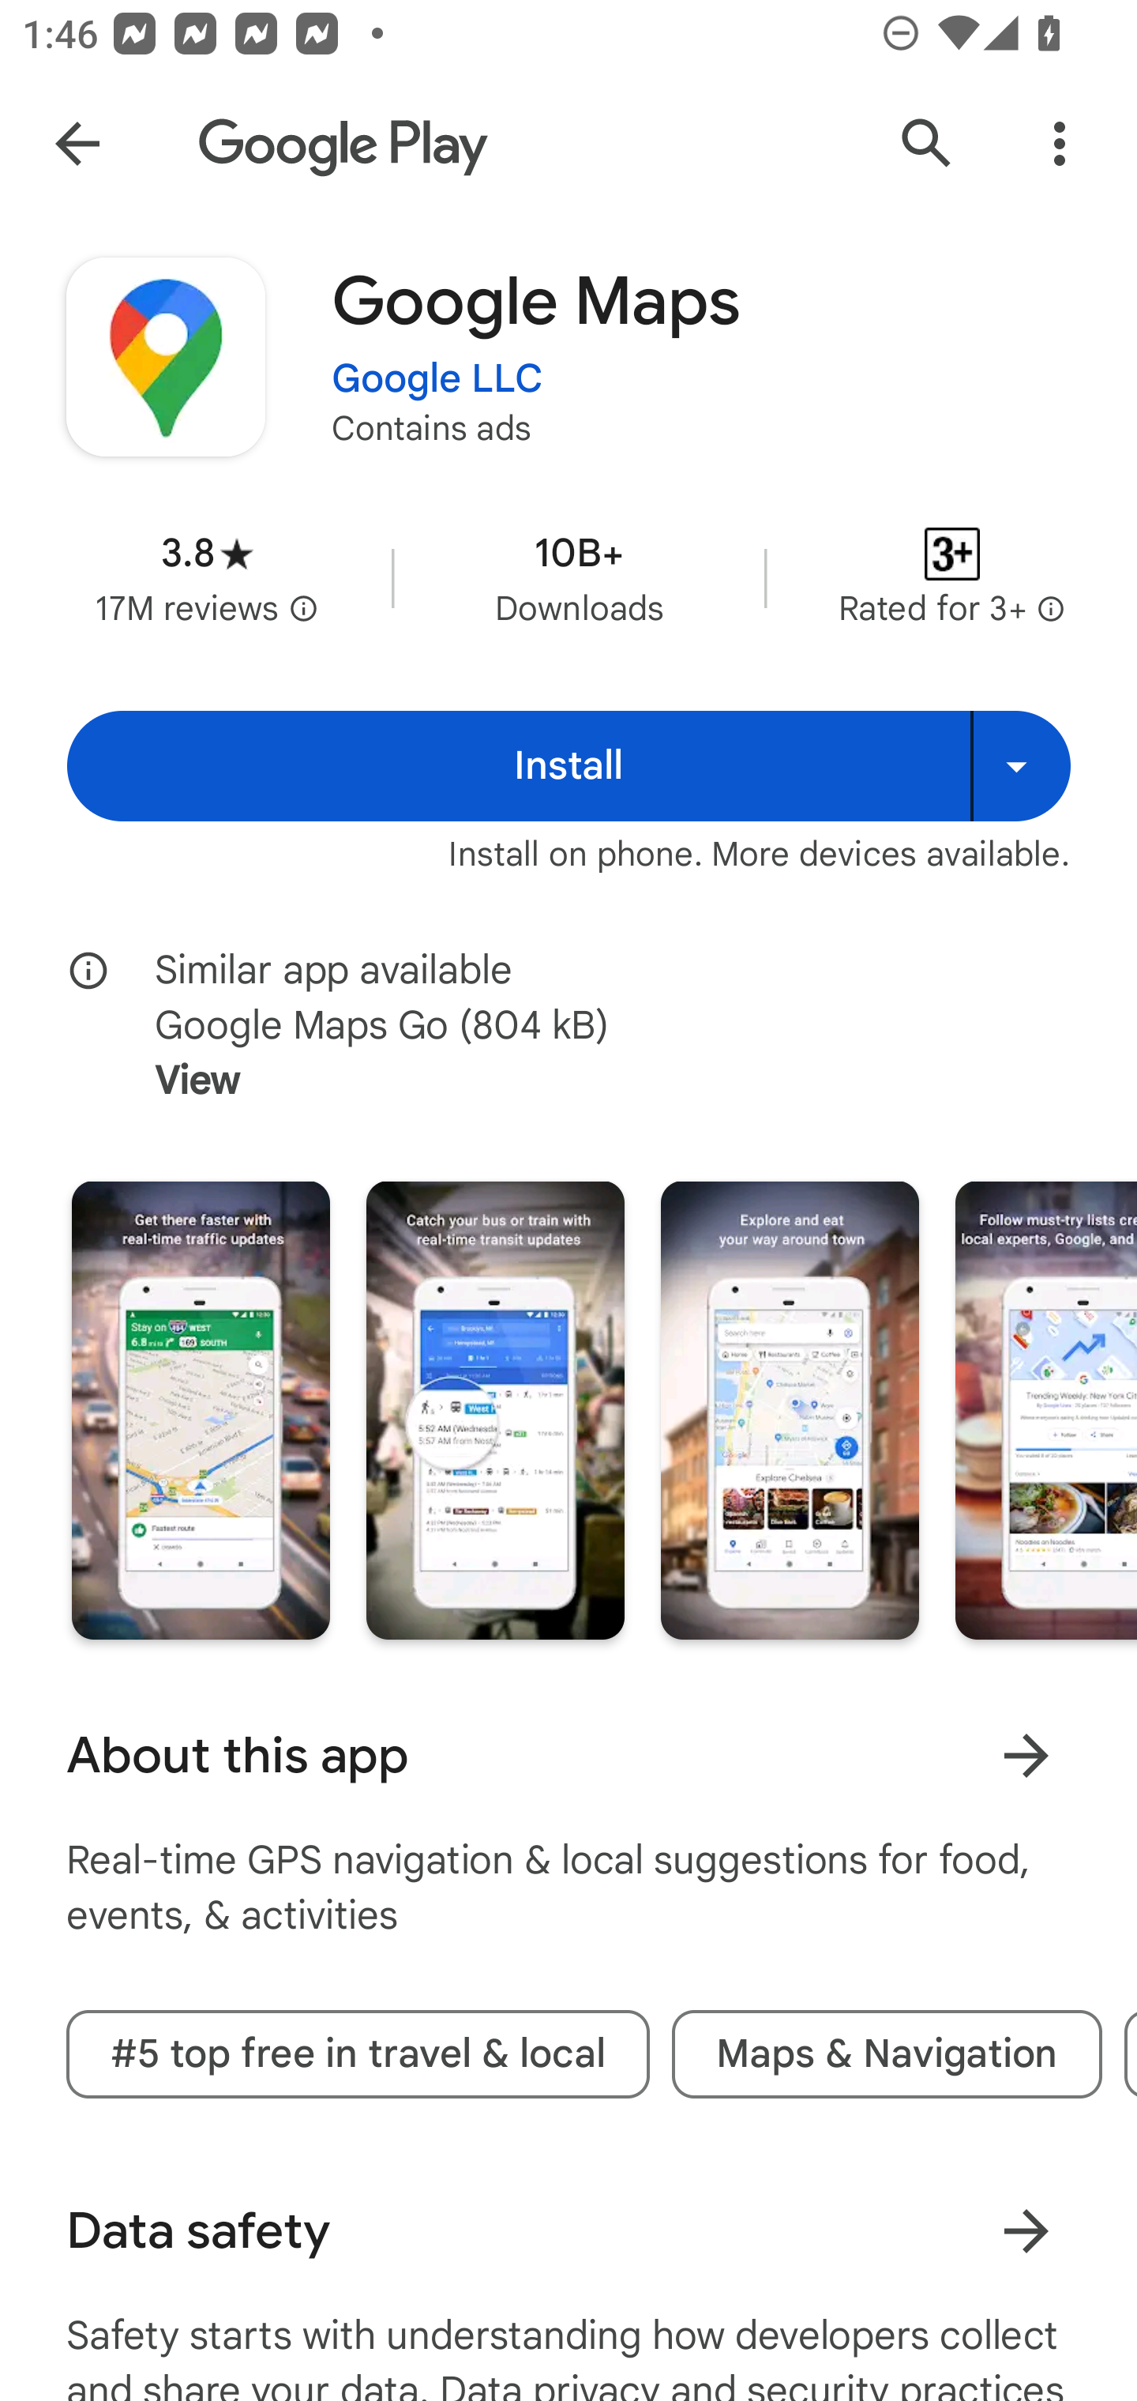 The image size is (1137, 2401). I want to click on About this app Learn more About this app, so click(568, 1755).